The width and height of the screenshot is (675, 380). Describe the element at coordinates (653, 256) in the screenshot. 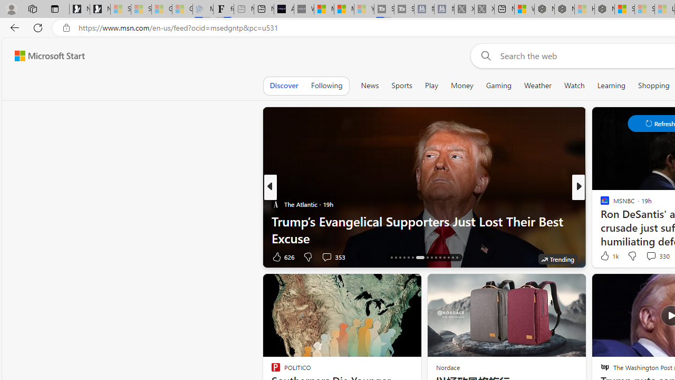

I see `View comments 33 Comment` at that location.